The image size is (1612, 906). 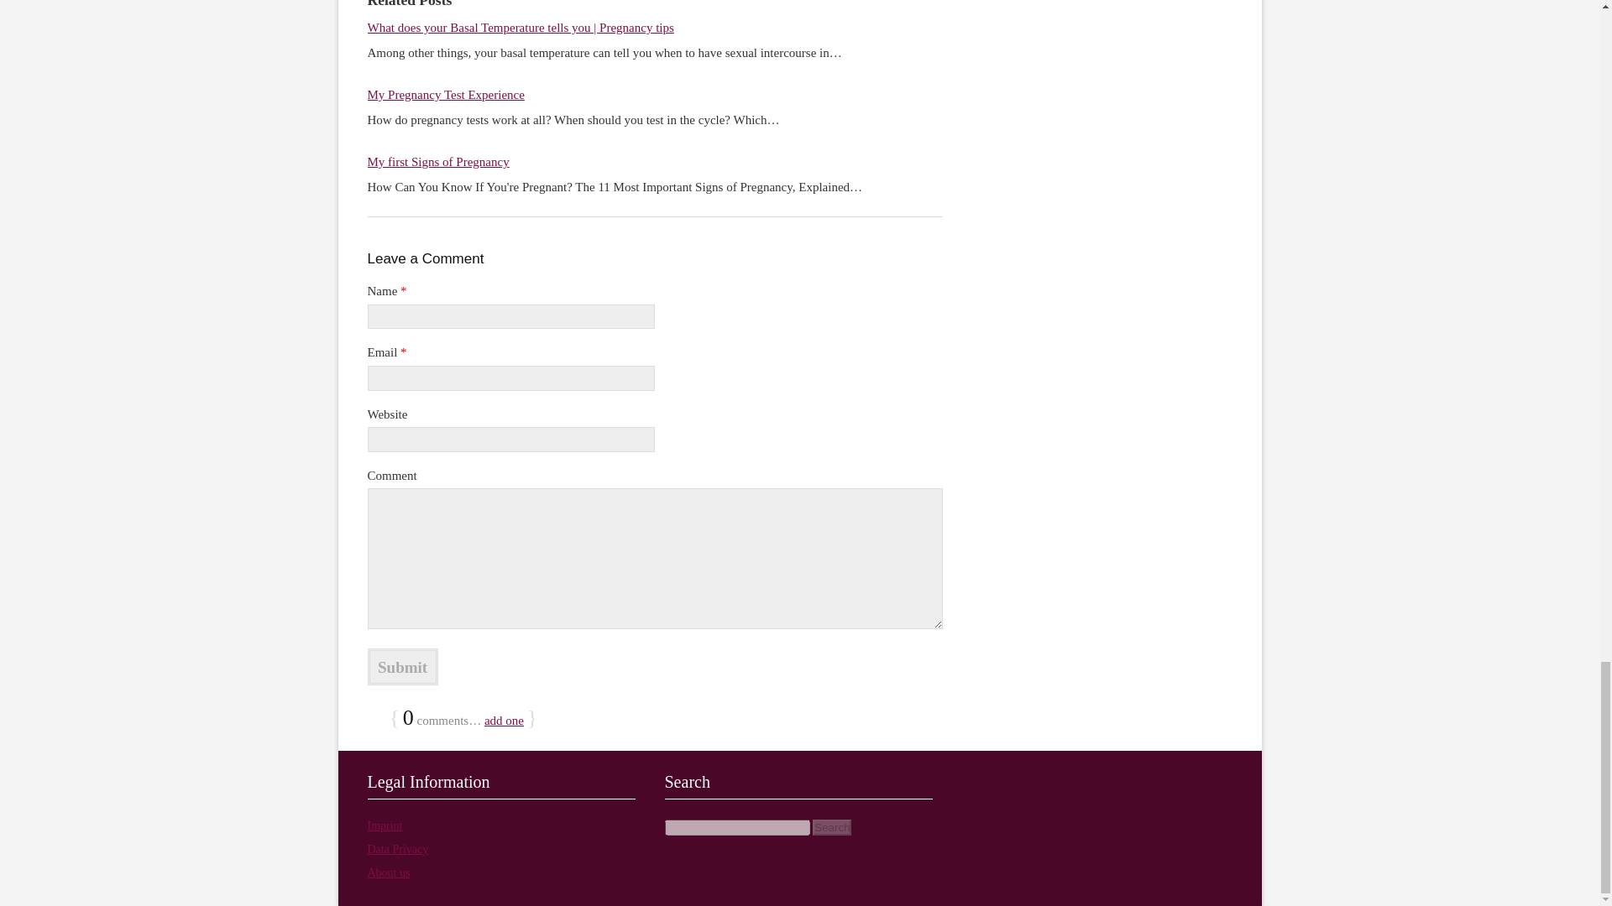 I want to click on Imprint, so click(x=385, y=825).